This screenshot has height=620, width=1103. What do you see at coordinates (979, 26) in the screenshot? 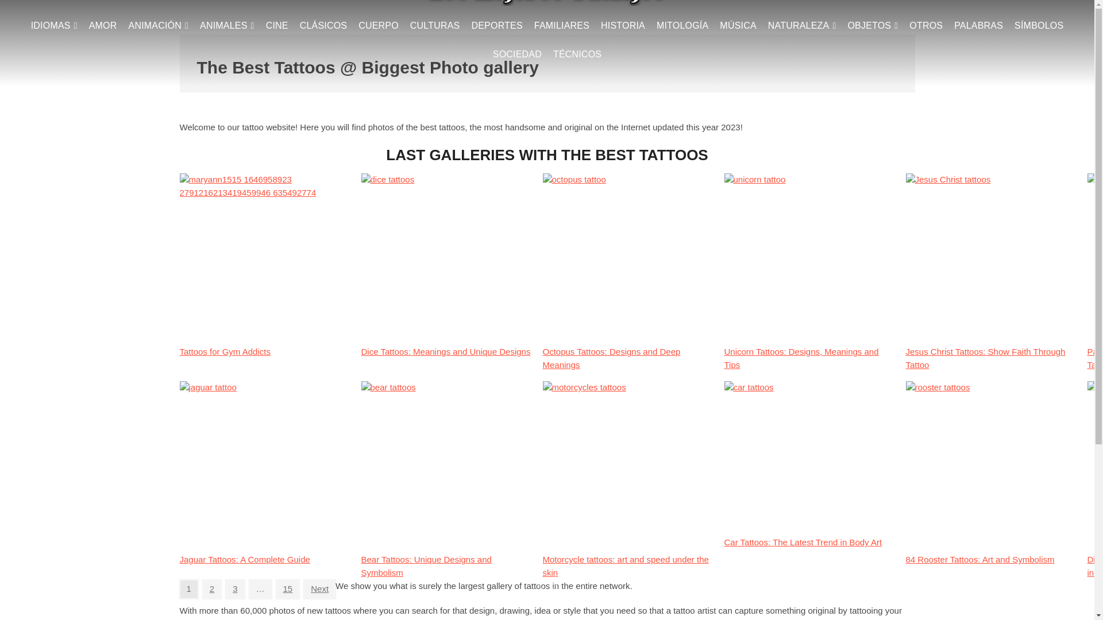
I see `PALABRAS` at bounding box center [979, 26].